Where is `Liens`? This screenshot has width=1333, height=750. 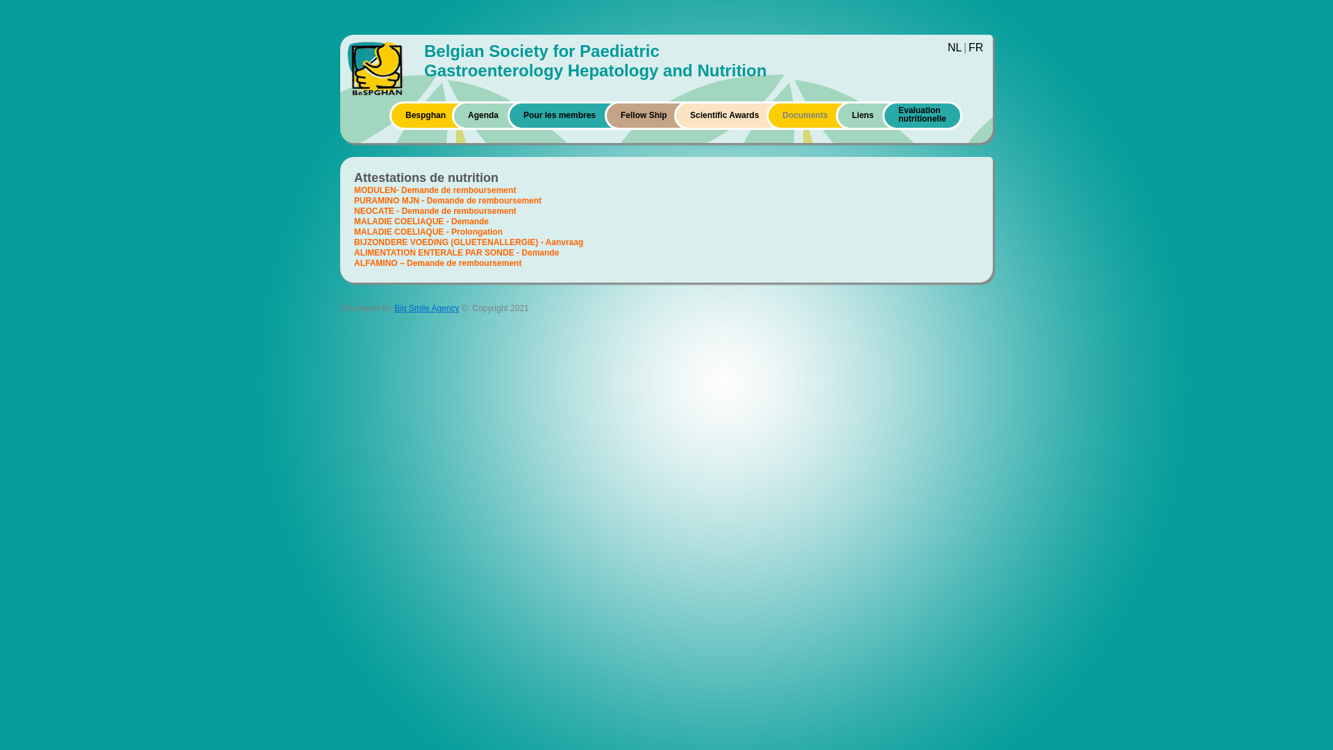 Liens is located at coordinates (862, 115).